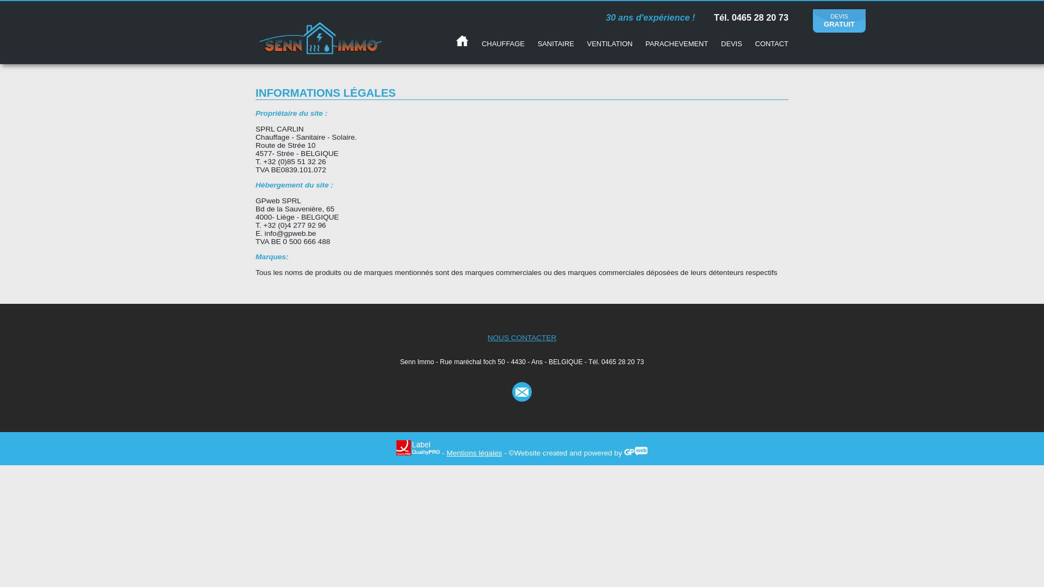 Image resolution: width=1044 pixels, height=587 pixels. What do you see at coordinates (772, 43) in the screenshot?
I see `CONTACT` at bounding box center [772, 43].